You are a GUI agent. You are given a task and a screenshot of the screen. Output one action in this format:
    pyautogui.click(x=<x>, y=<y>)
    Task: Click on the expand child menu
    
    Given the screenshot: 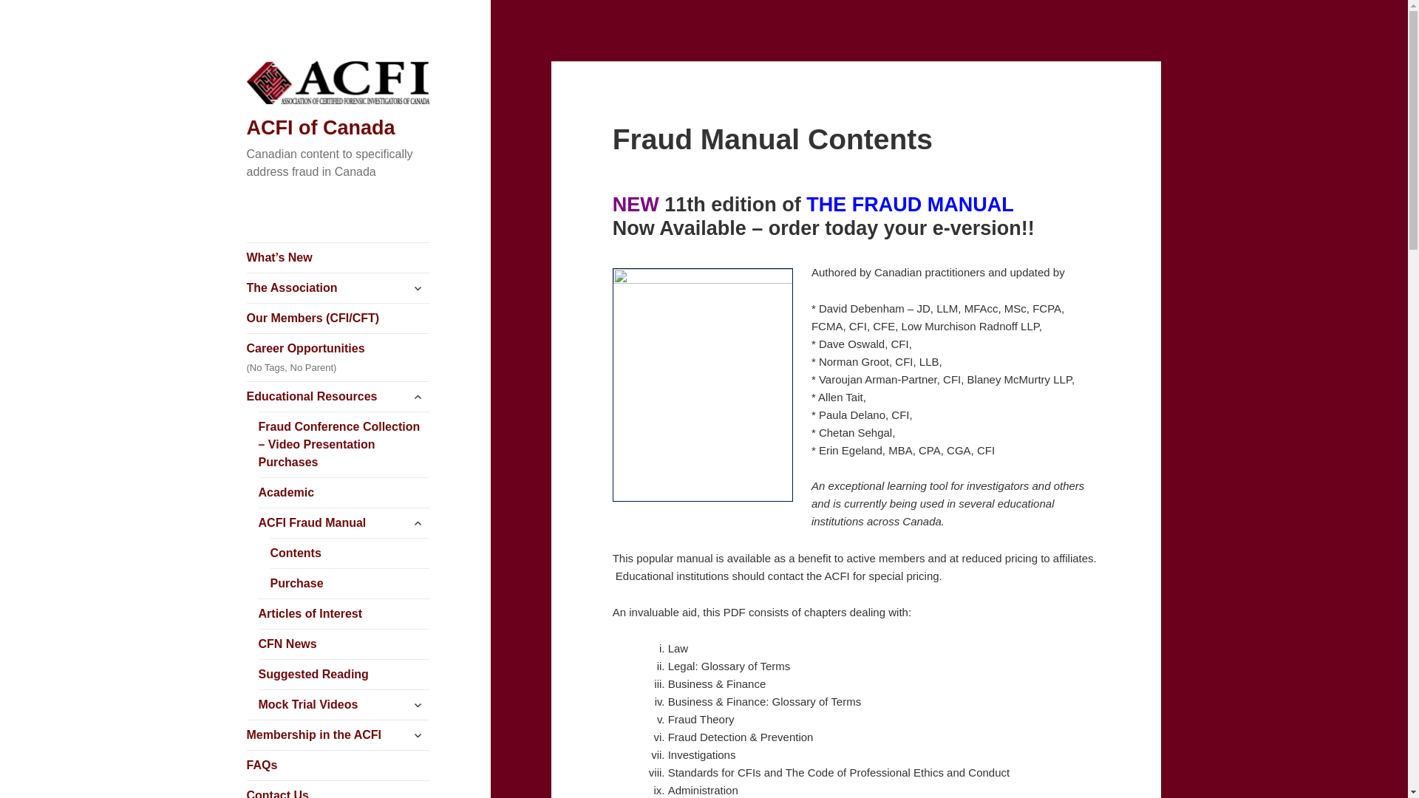 What is the action you would take?
    pyautogui.click(x=418, y=705)
    